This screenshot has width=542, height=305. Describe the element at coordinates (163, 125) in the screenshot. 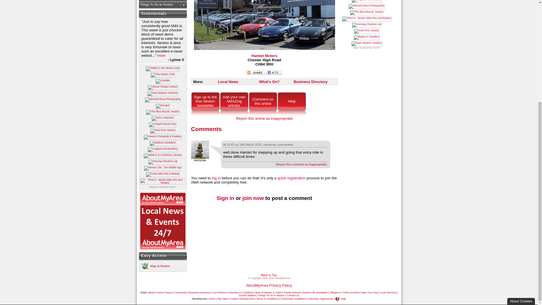

I see `Chapel House Care` at that location.